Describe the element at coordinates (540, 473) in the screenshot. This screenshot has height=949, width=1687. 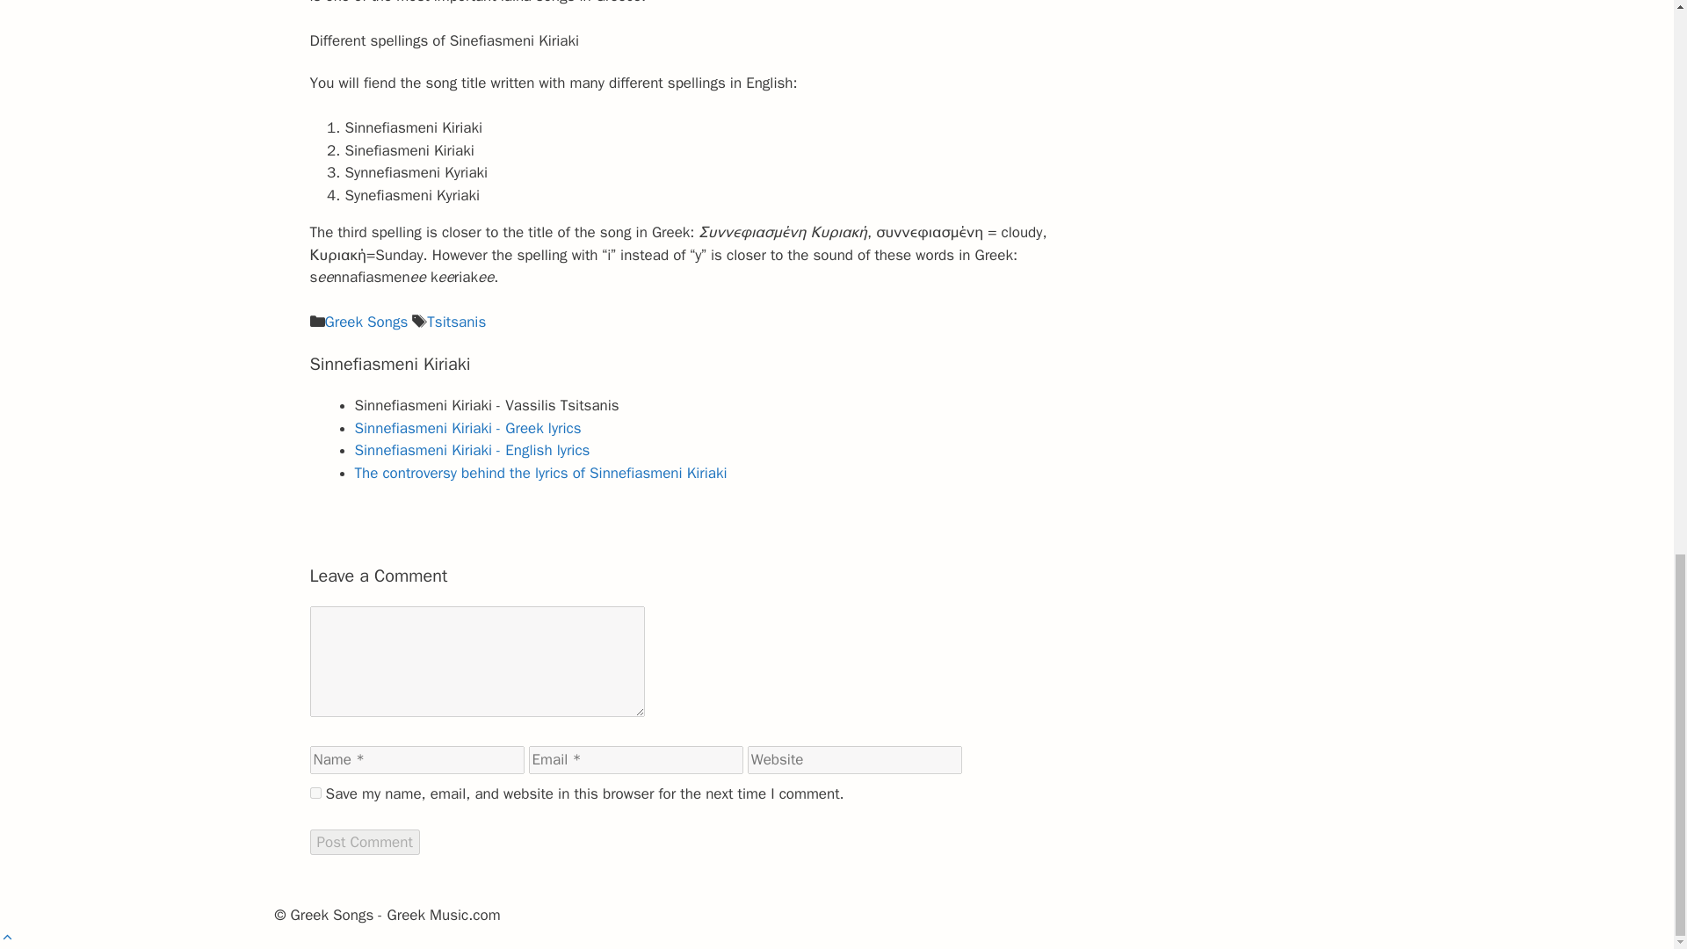
I see `The controversy behind the lyrics of Sinnefiasmeni Kiriaki` at that location.